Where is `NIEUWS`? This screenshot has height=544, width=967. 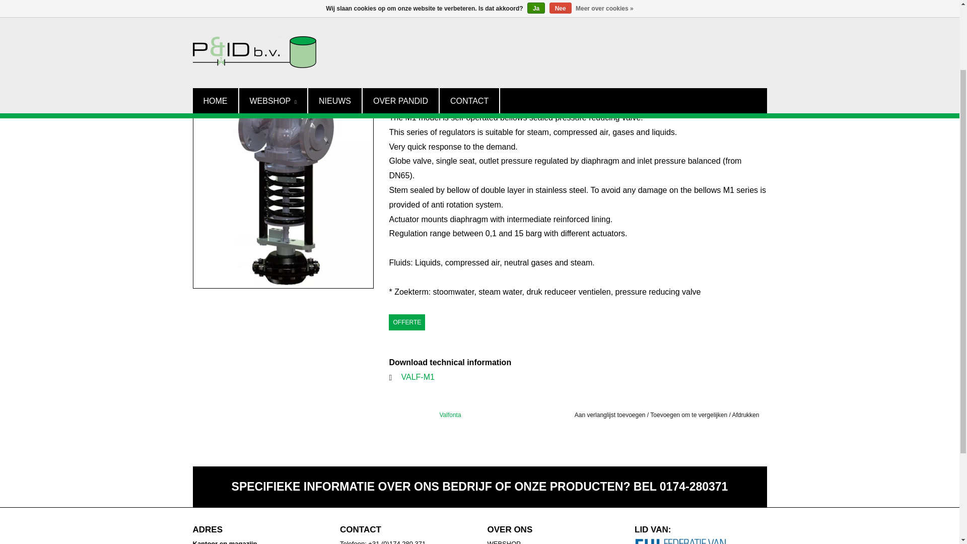 NIEUWS is located at coordinates (335, 12).